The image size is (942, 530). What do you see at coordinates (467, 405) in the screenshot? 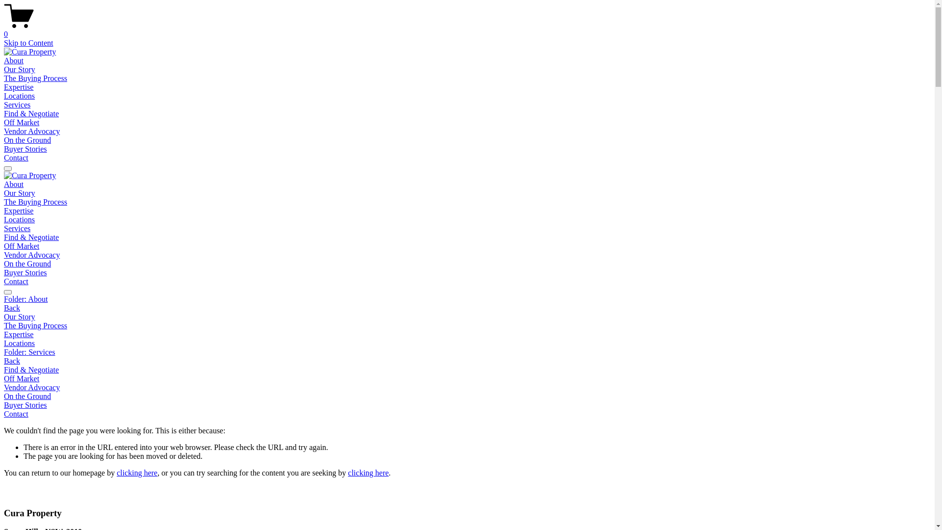
I see `Buyer Stories` at bounding box center [467, 405].